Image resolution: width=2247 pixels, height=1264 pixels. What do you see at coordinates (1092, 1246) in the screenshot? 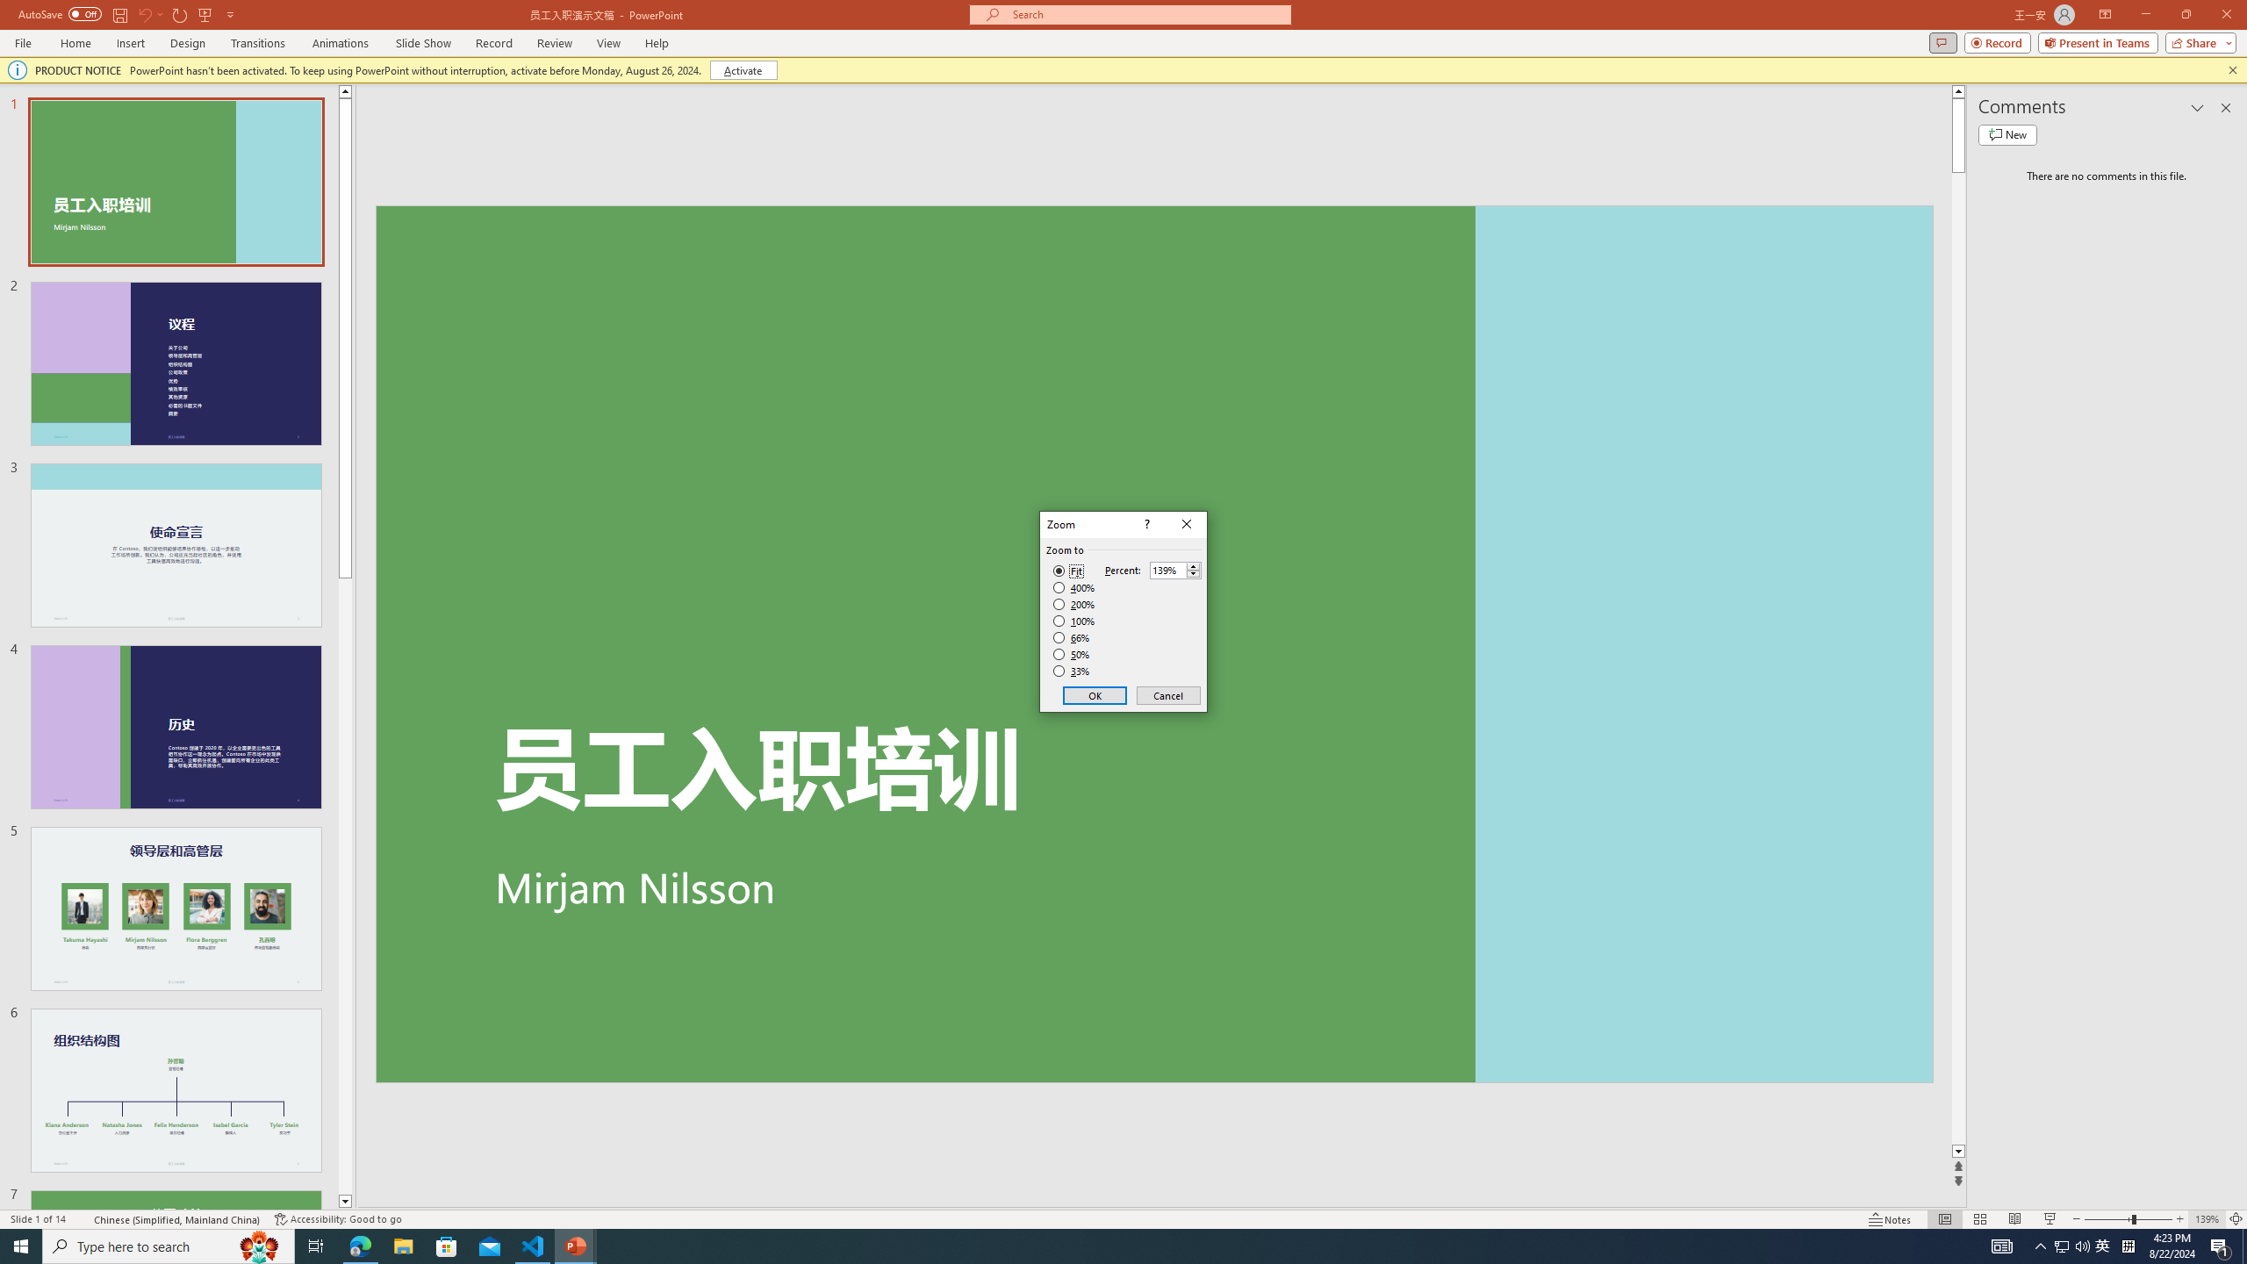
I see `Running applications` at bounding box center [1092, 1246].